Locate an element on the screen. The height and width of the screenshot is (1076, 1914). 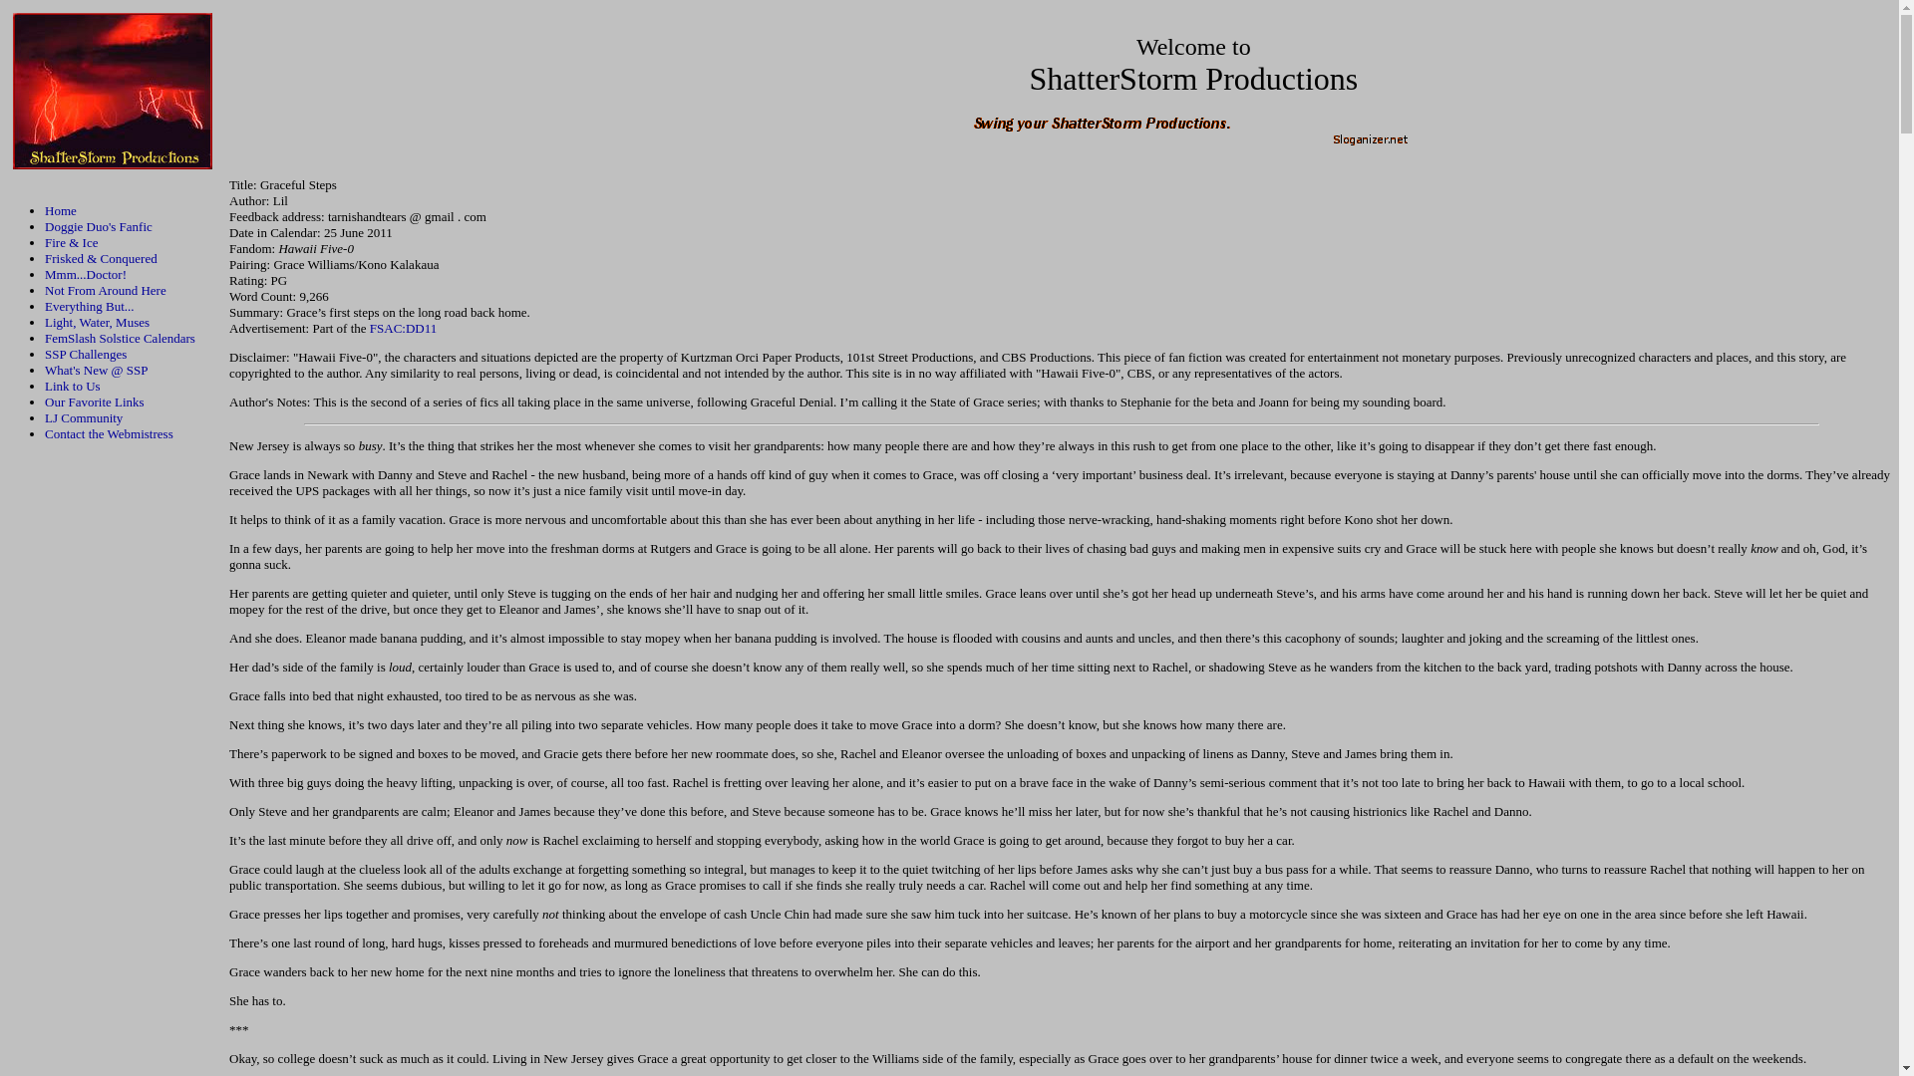
Link to Us is located at coordinates (72, 387).